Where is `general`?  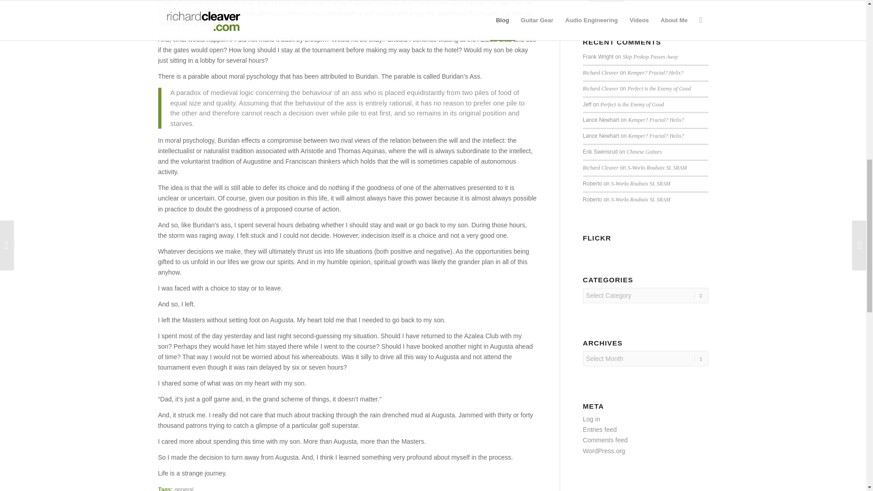 general is located at coordinates (184, 489).